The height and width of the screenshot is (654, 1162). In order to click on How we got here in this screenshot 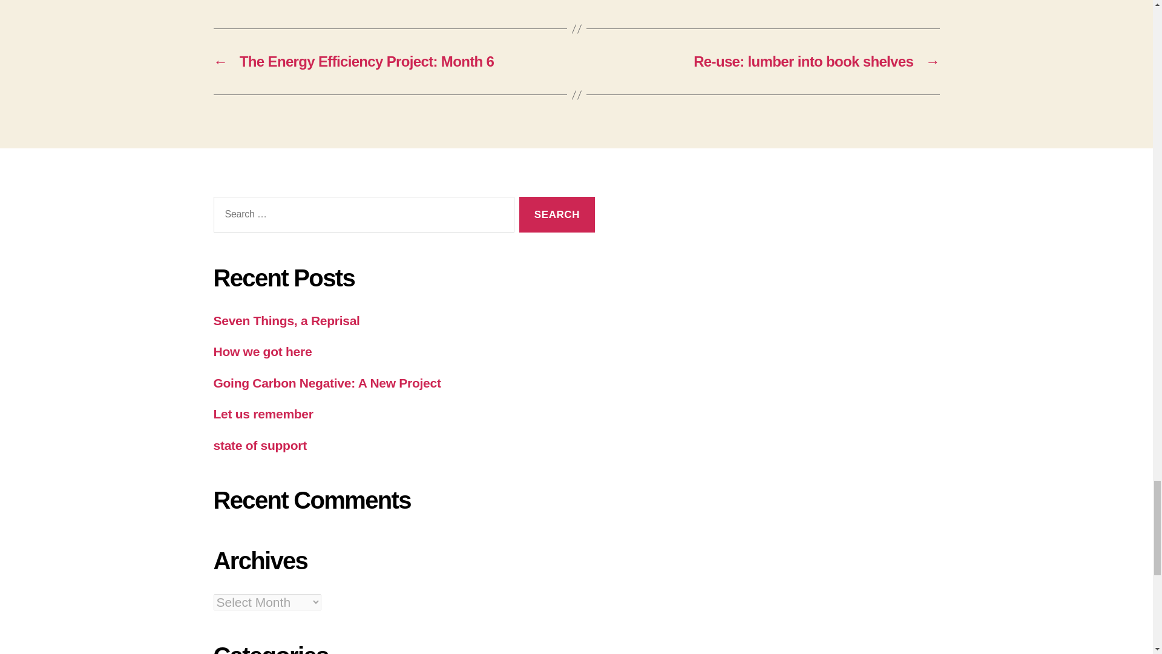, I will do `click(261, 351)`.